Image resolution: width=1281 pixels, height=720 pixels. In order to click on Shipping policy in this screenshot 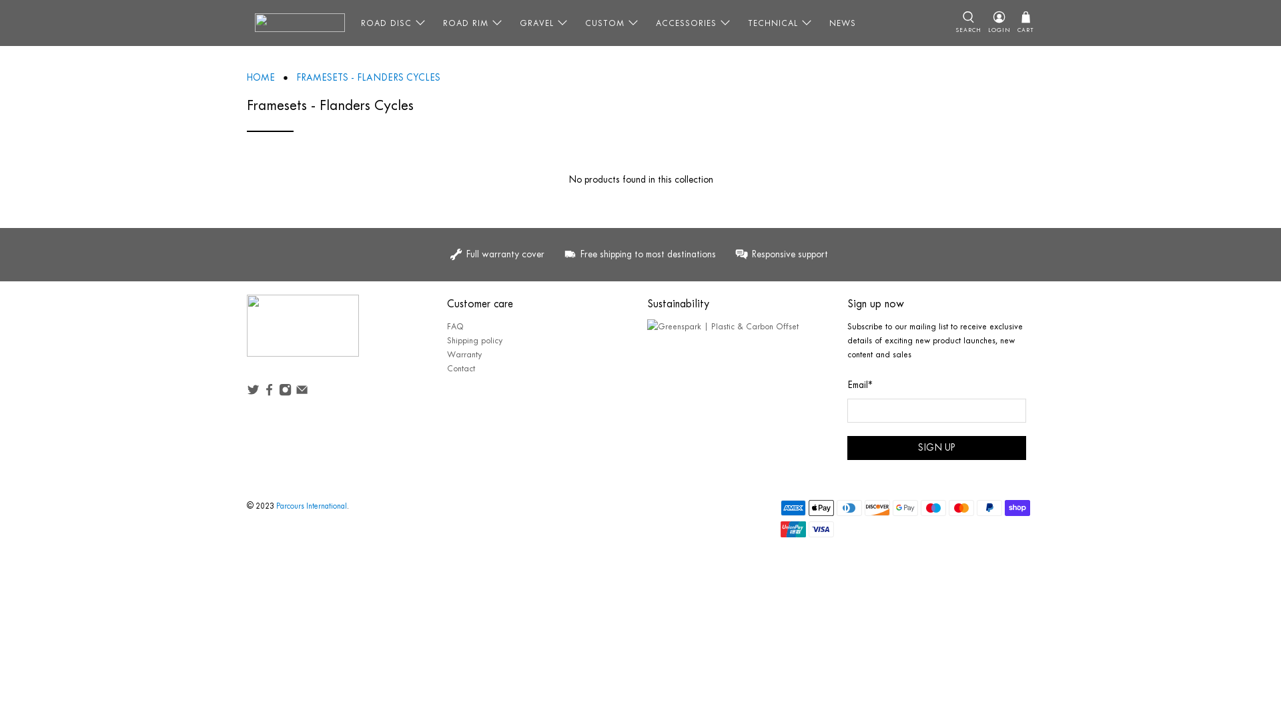, I will do `click(475, 340)`.